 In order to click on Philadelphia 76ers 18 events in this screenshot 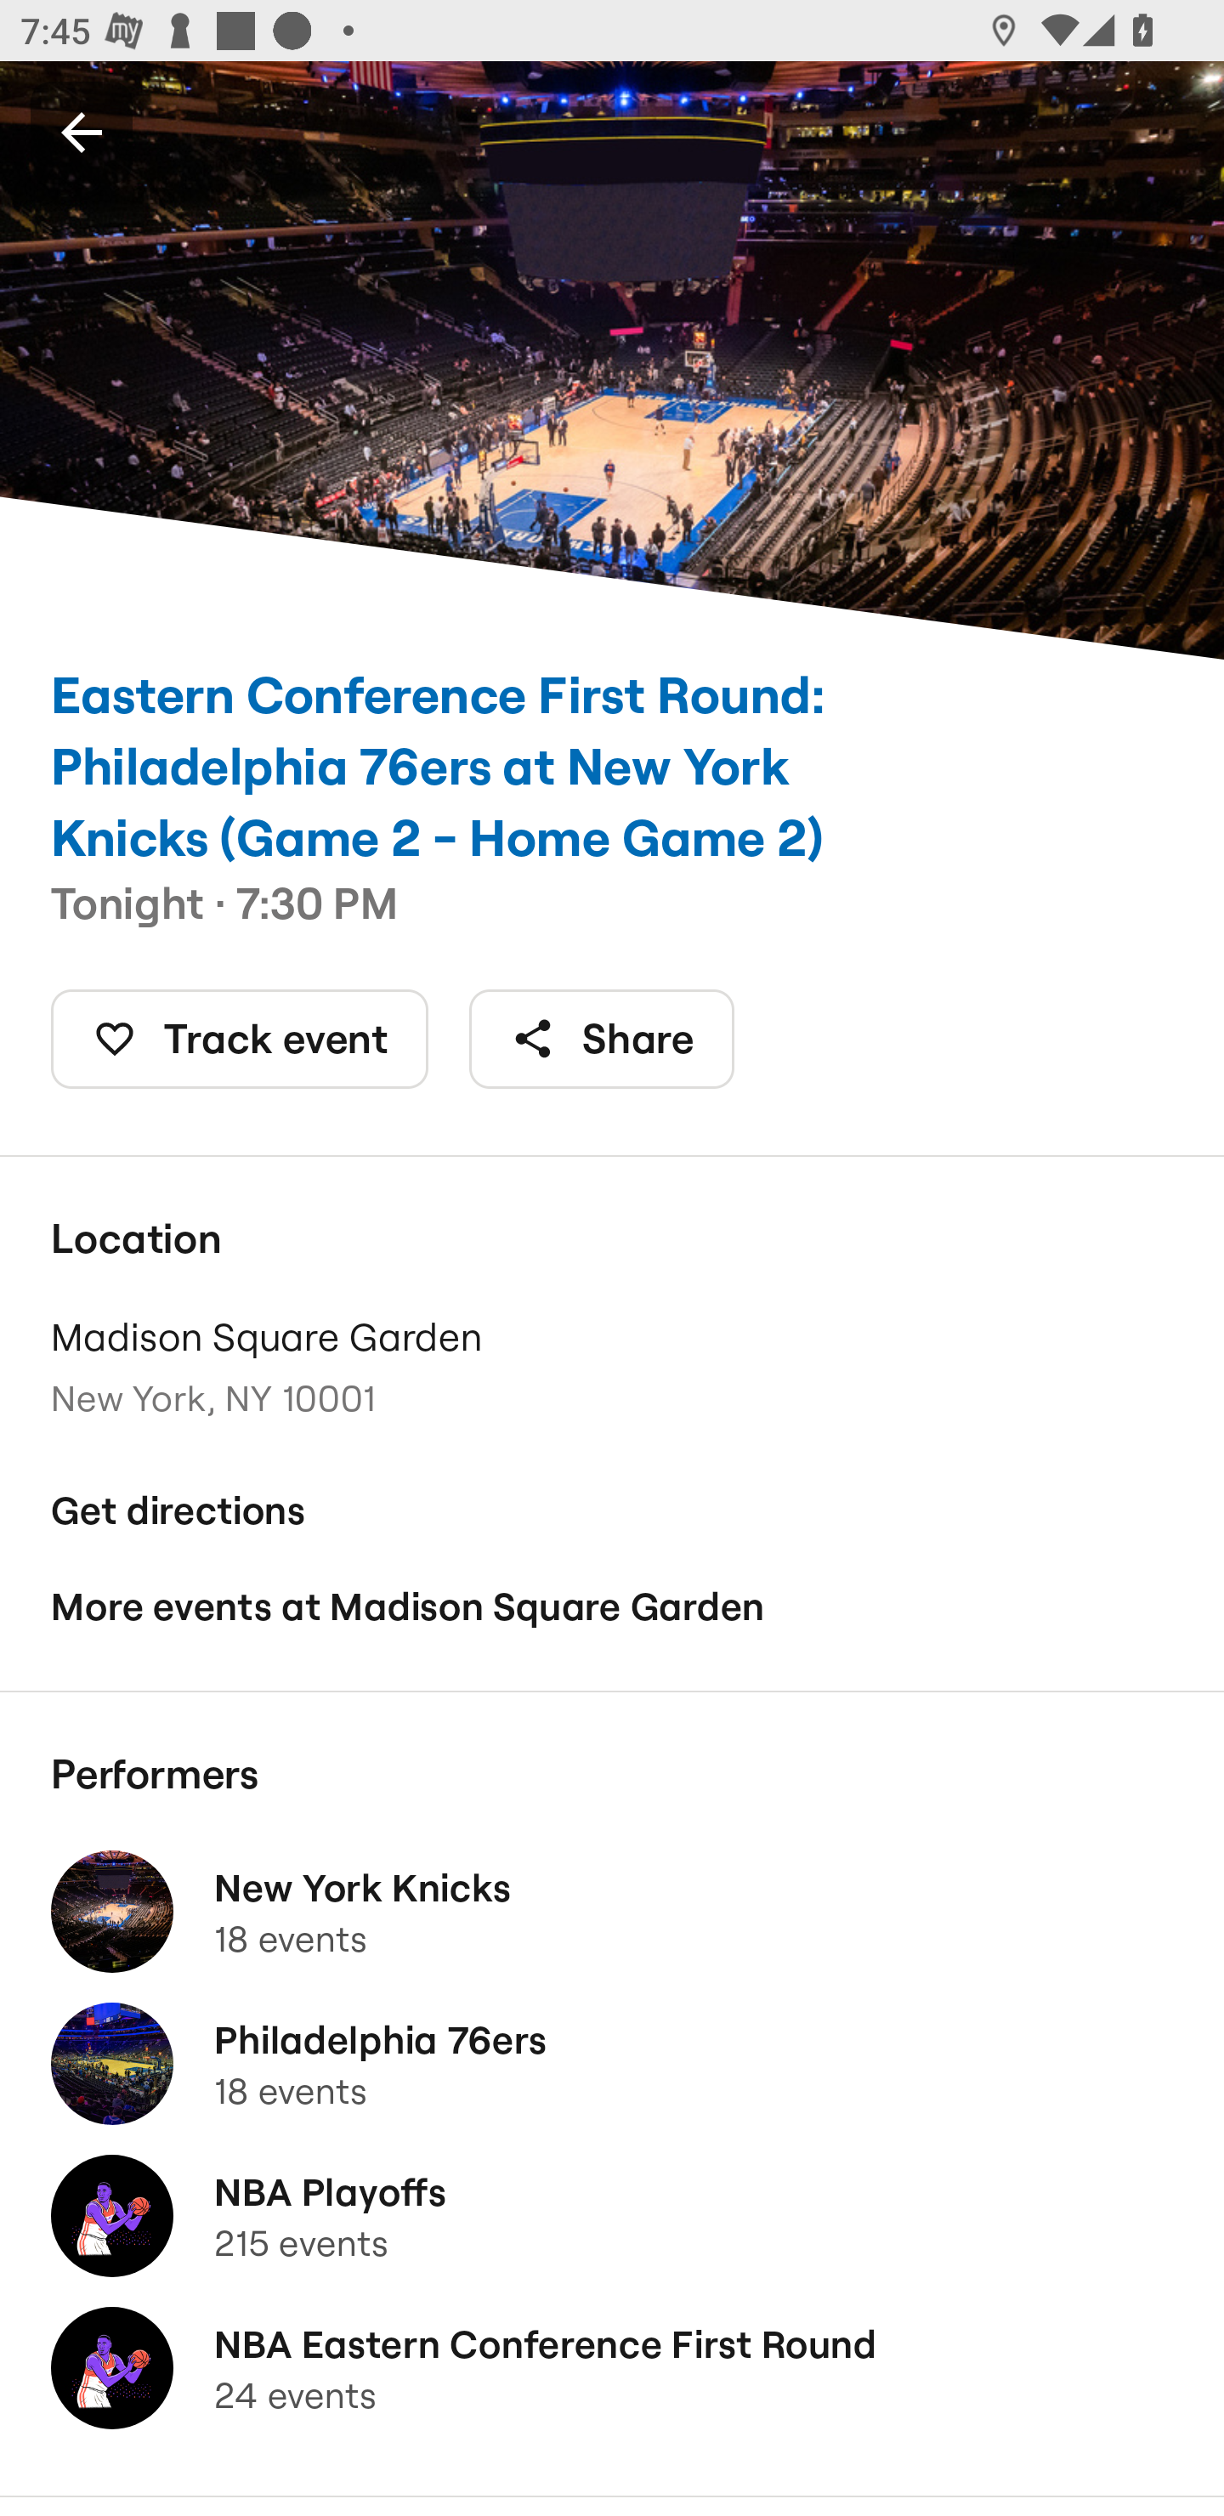, I will do `click(612, 2064)`.